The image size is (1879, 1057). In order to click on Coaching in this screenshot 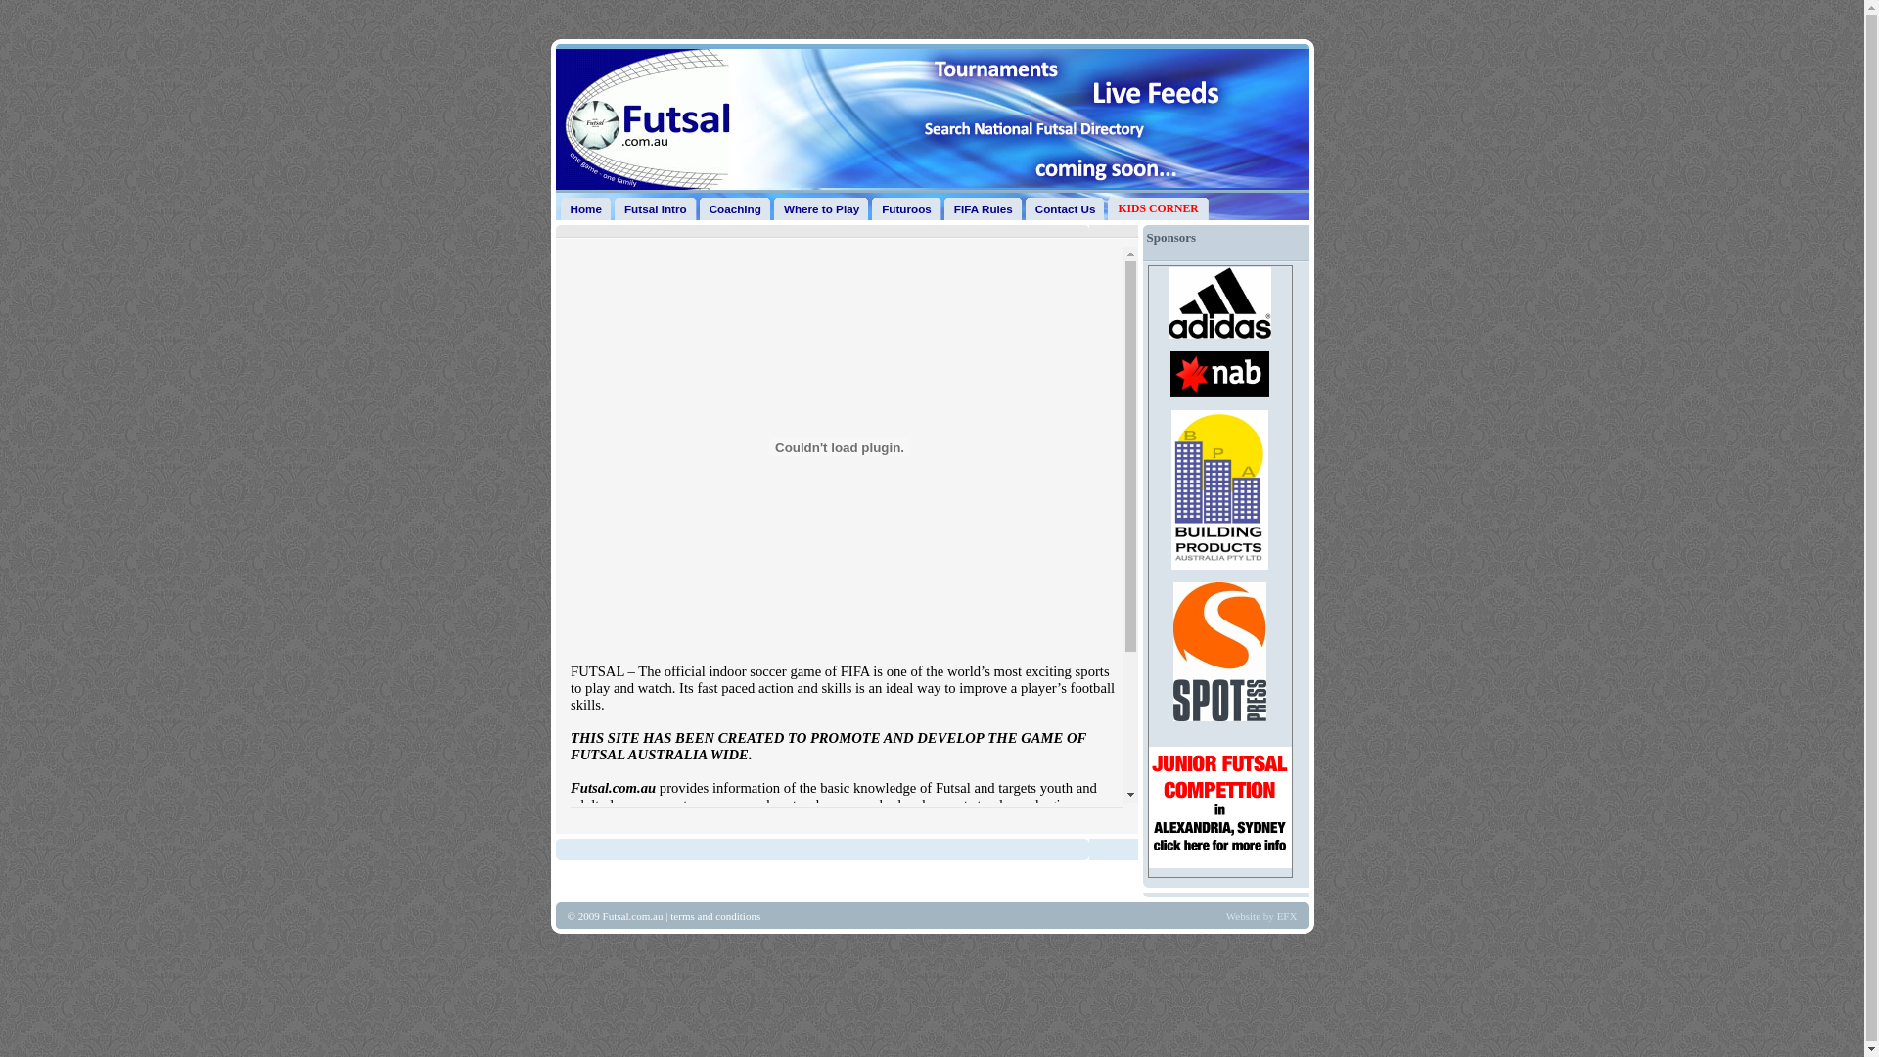, I will do `click(736, 209)`.